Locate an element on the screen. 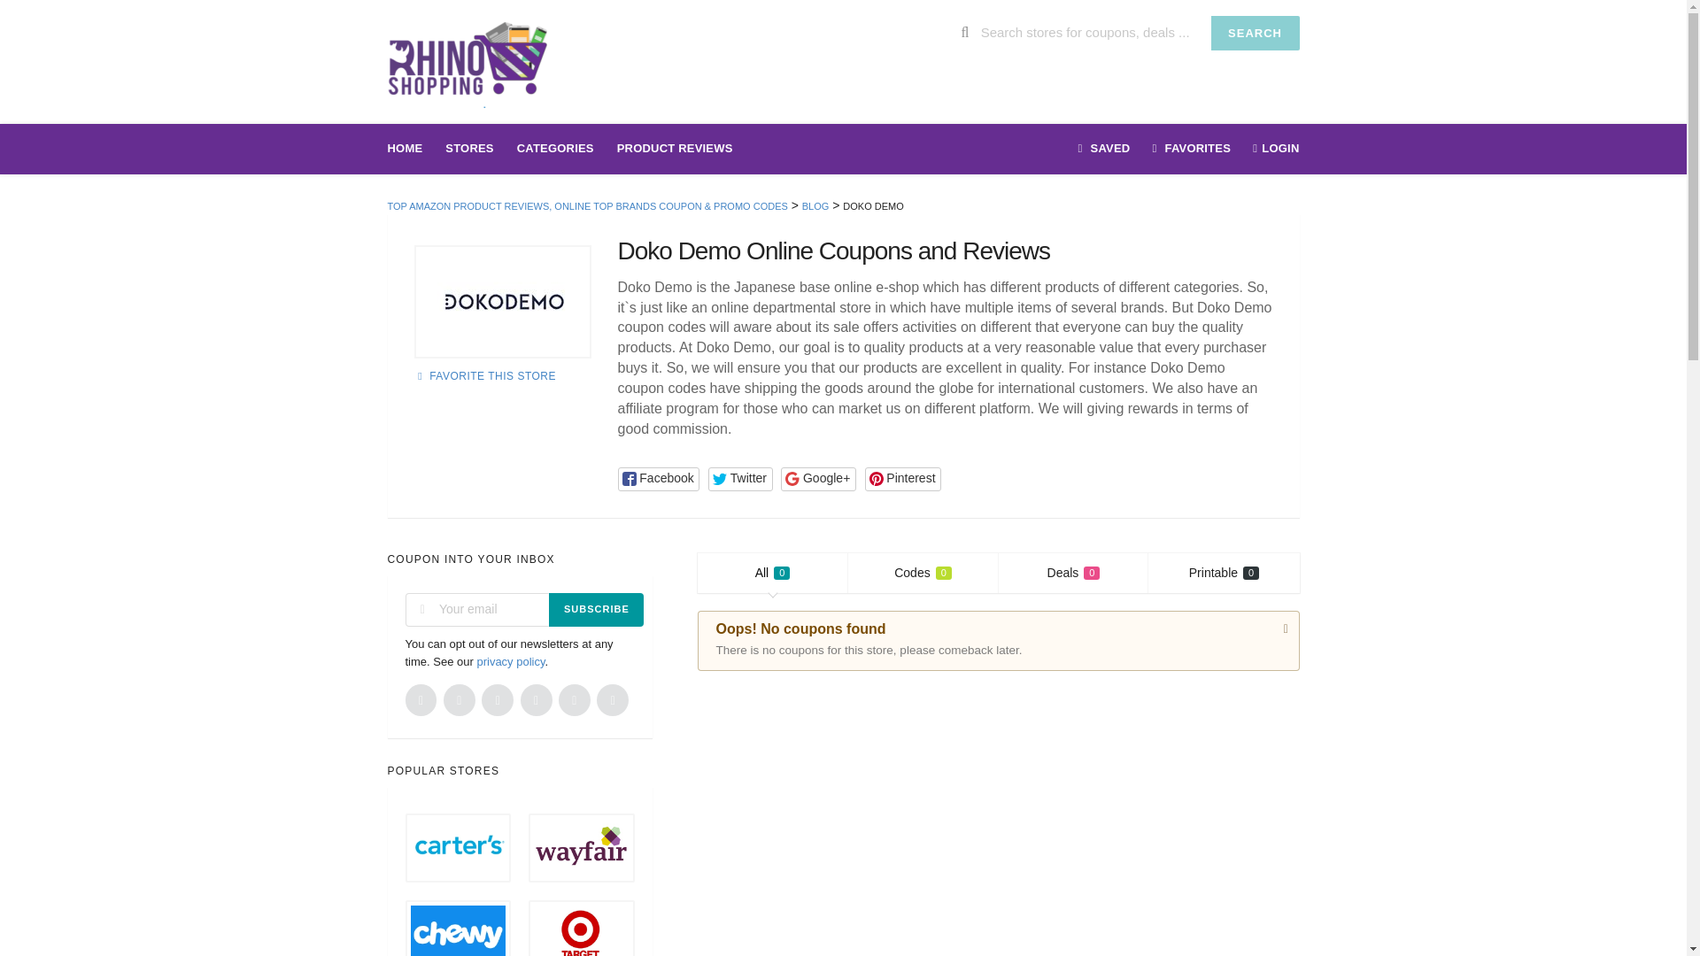 The height and width of the screenshot is (956, 1700). Shop Doko Demo is located at coordinates (923, 573).